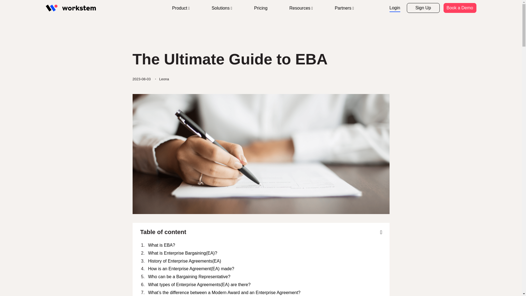 The width and height of the screenshot is (526, 296). What do you see at coordinates (301, 8) in the screenshot?
I see `Resources` at bounding box center [301, 8].